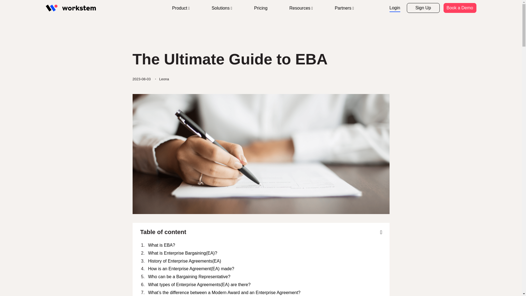 The width and height of the screenshot is (526, 296). What do you see at coordinates (301, 8) in the screenshot?
I see `Resources` at bounding box center [301, 8].